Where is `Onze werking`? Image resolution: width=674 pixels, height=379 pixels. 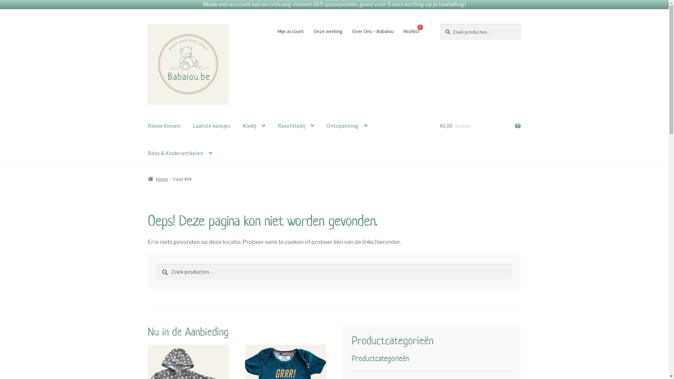
Onze werking is located at coordinates (328, 31).